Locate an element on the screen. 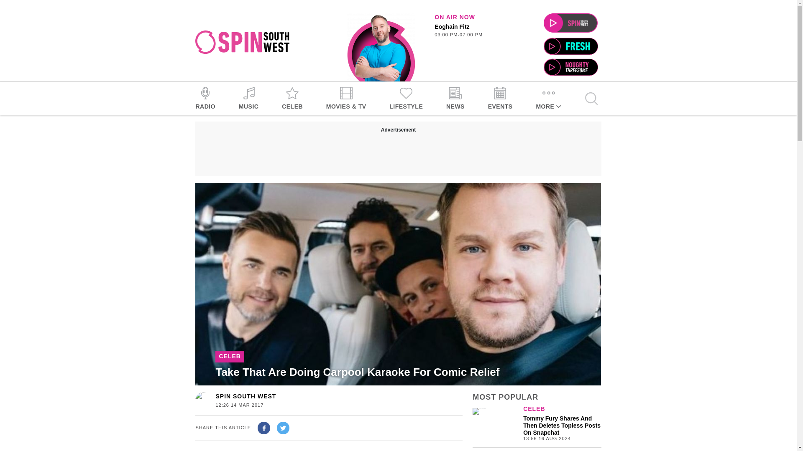 Image resolution: width=803 pixels, height=451 pixels. Eoghain Fitz is located at coordinates (475, 31).